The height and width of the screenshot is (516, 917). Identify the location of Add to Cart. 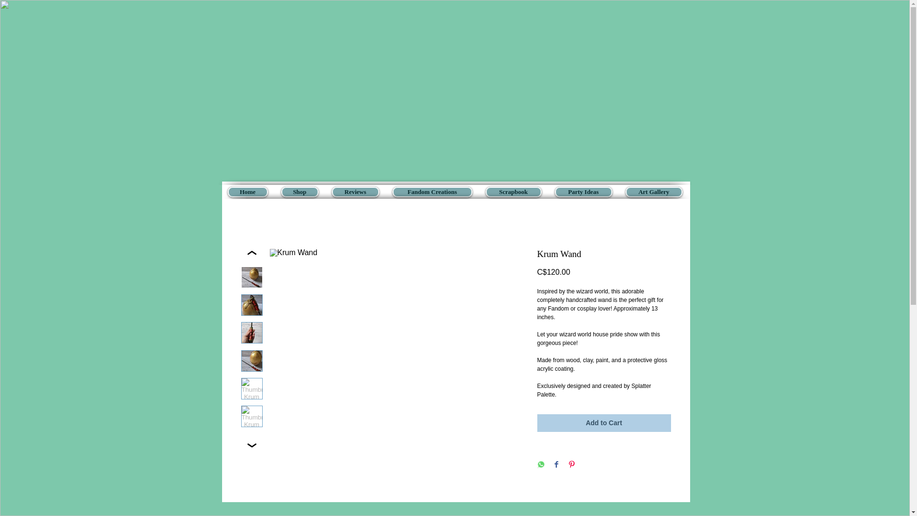
(603, 423).